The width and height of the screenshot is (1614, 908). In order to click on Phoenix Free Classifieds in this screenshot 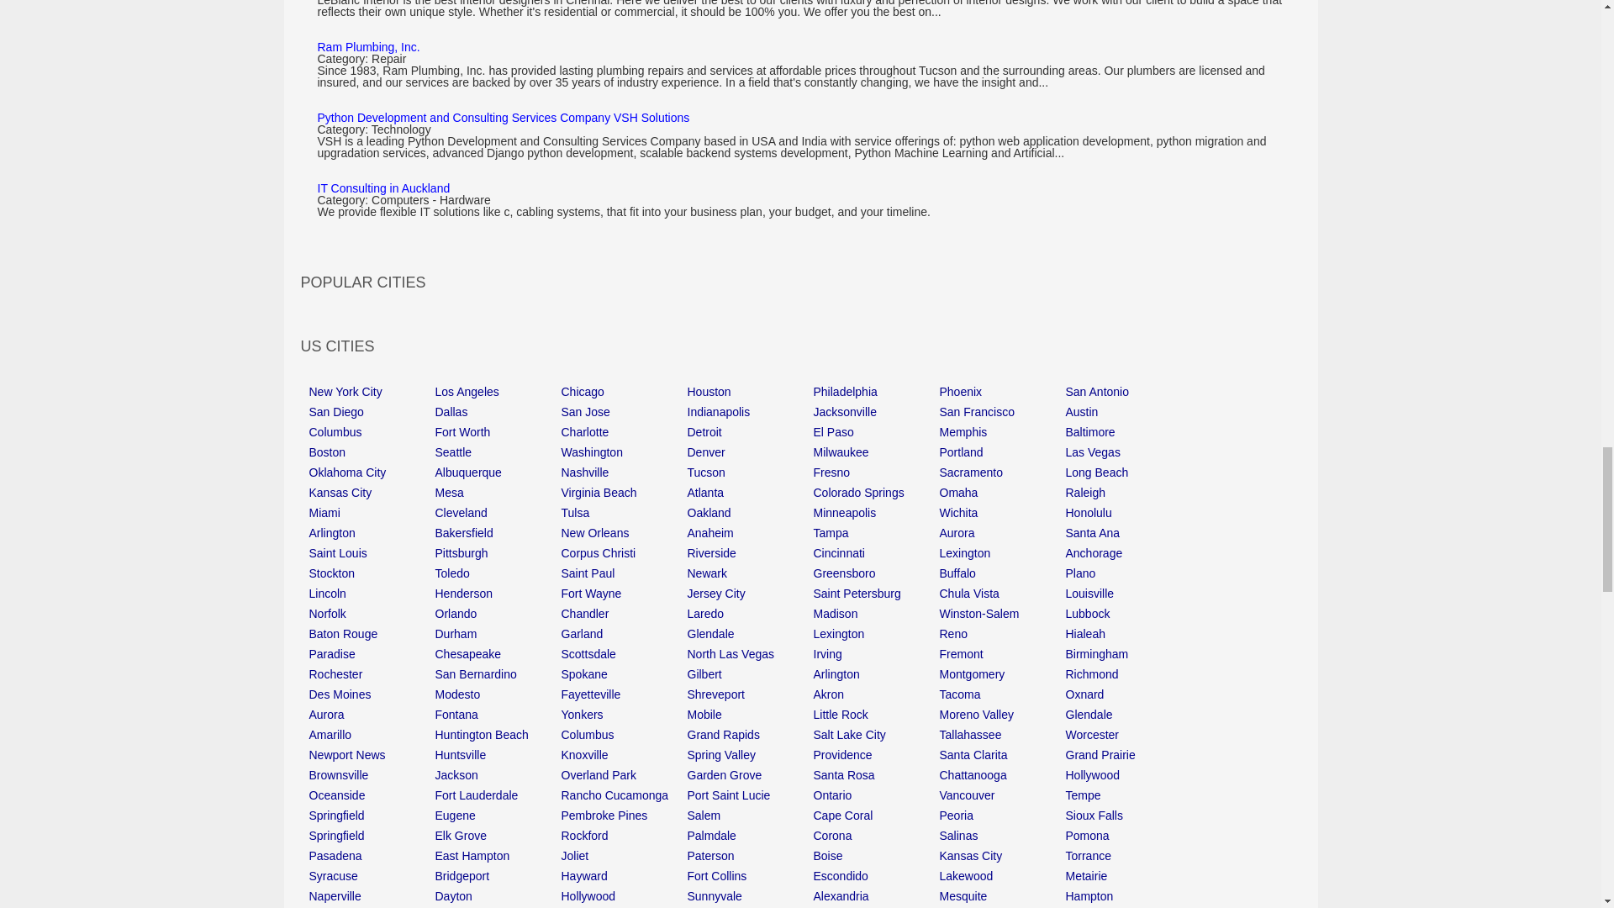, I will do `click(998, 392)`.